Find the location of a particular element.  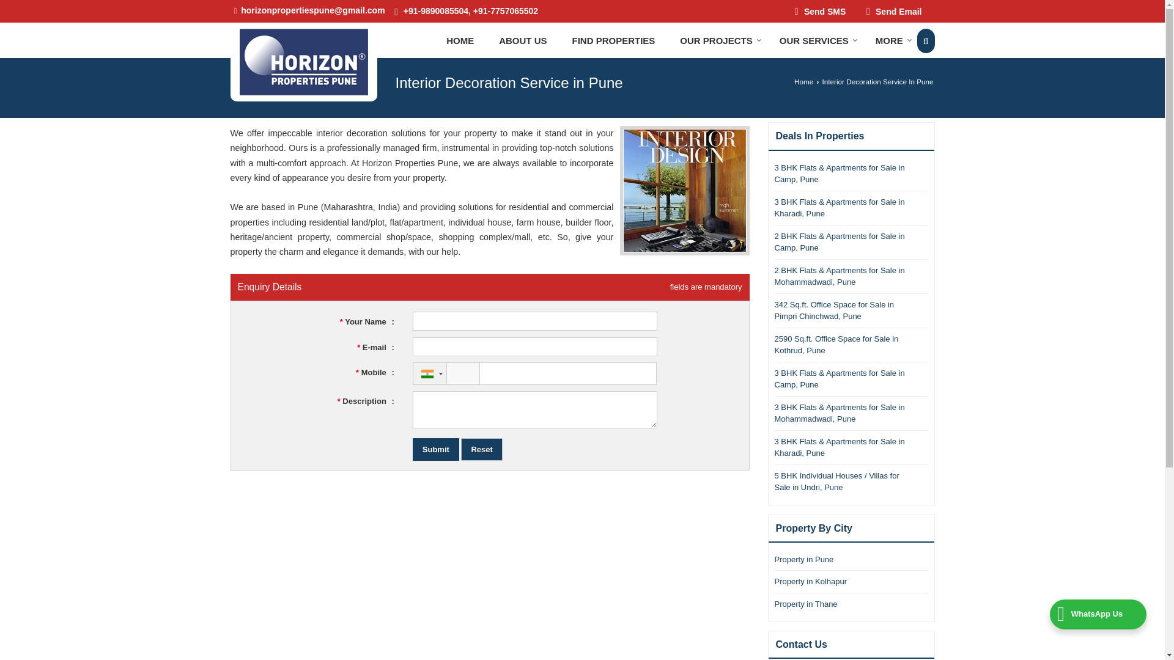

FIND PROPERTIES is located at coordinates (614, 41).